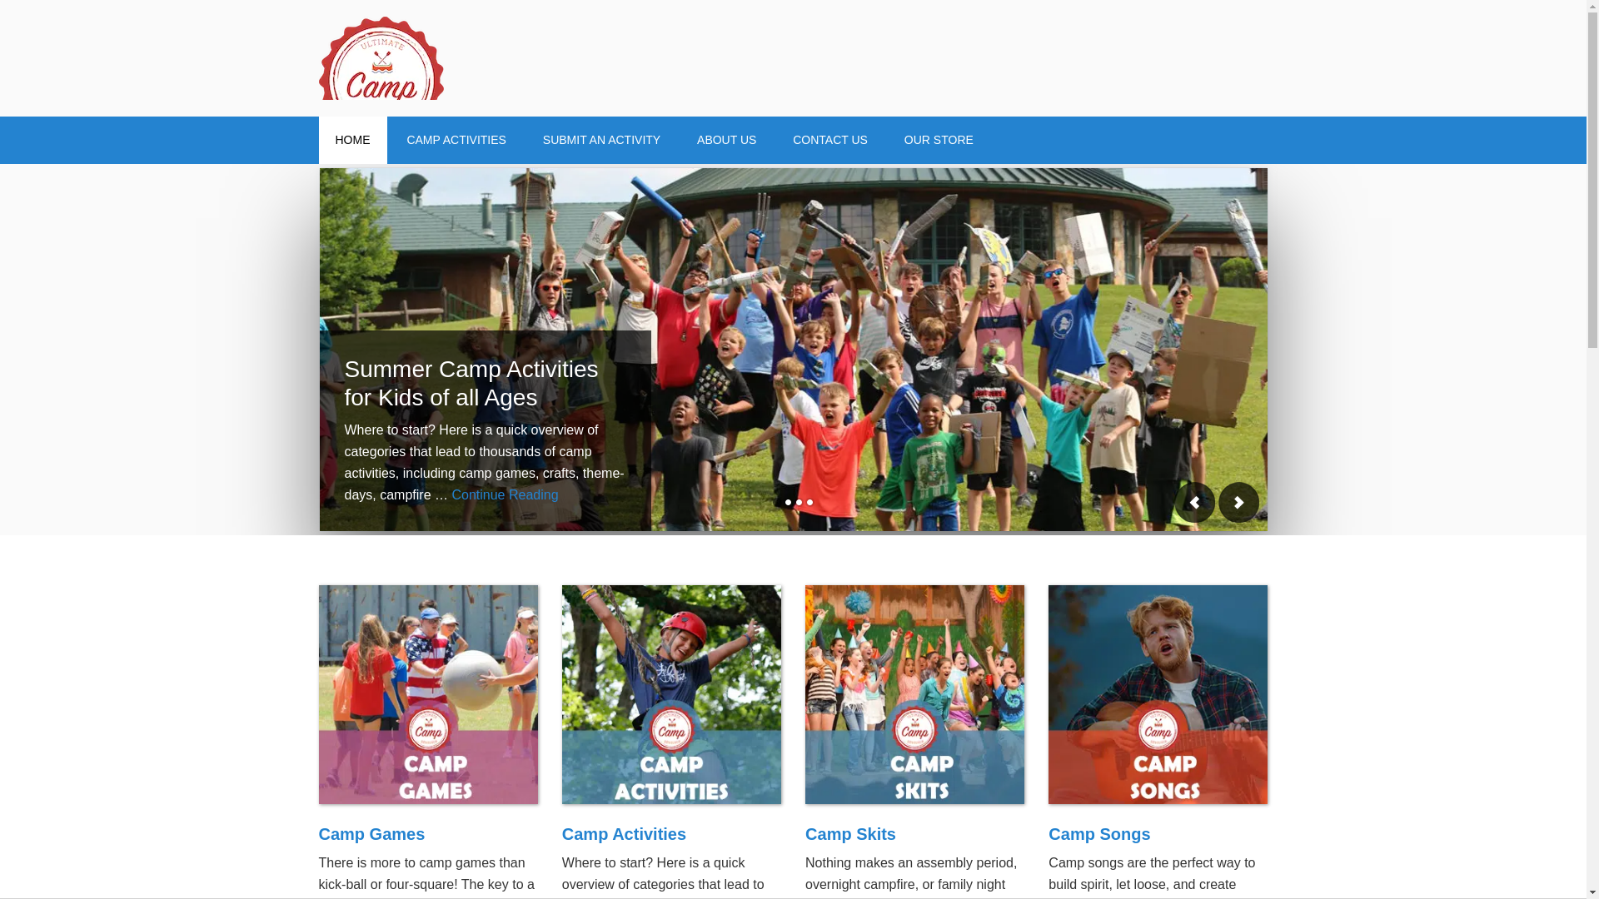 The image size is (1599, 899). I want to click on Camp Games for Summer Fun!, so click(428, 698).